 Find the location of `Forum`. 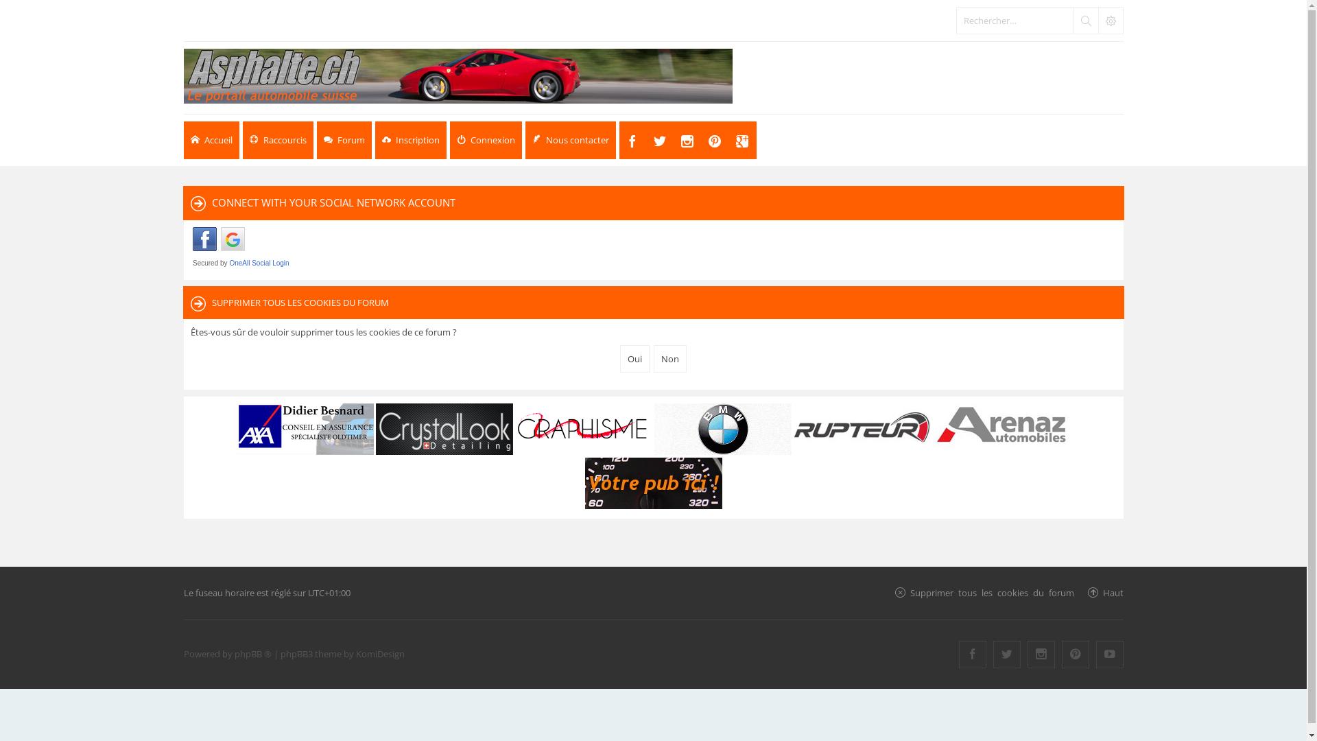

Forum is located at coordinates (344, 140).